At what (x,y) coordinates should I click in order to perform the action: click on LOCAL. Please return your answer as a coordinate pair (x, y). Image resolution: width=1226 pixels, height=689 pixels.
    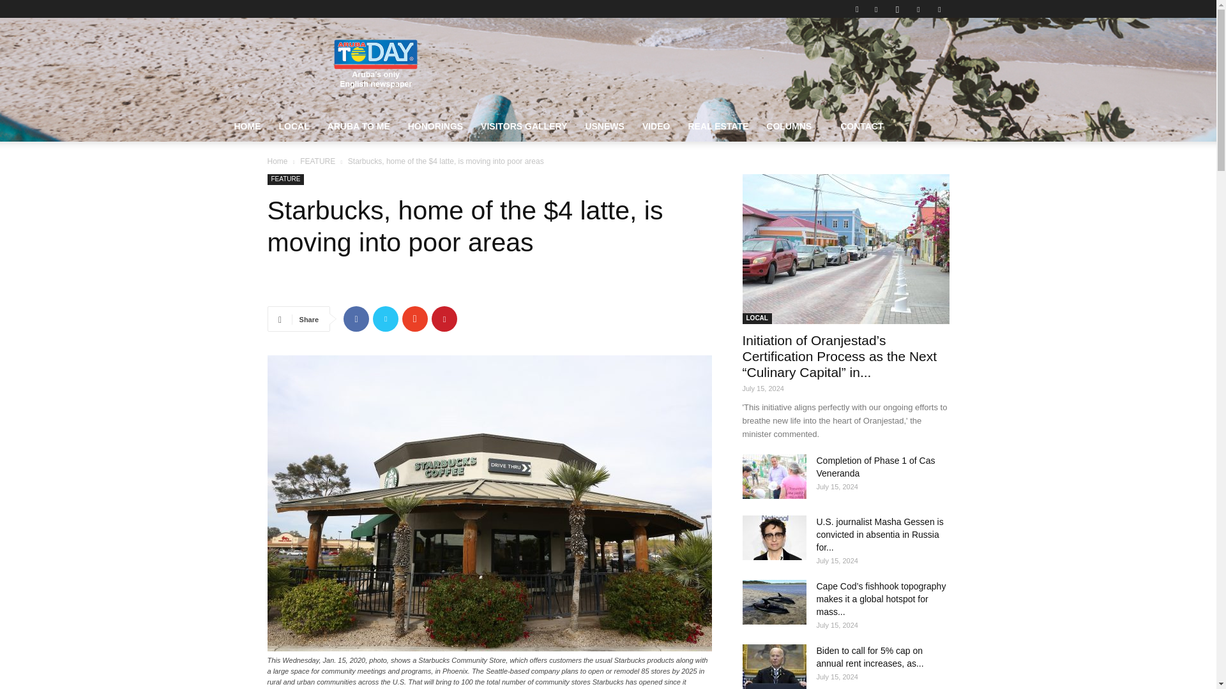
    Looking at the image, I should click on (294, 126).